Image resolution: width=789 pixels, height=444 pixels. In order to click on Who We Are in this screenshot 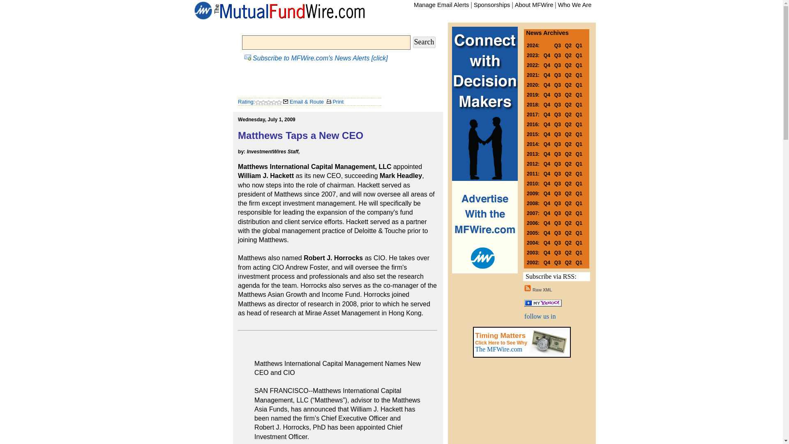, I will do `click(574, 5)`.